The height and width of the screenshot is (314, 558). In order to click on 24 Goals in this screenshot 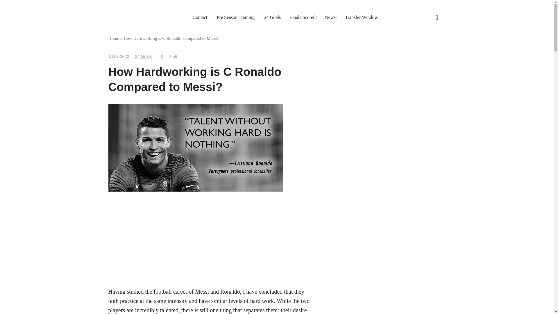, I will do `click(143, 56)`.